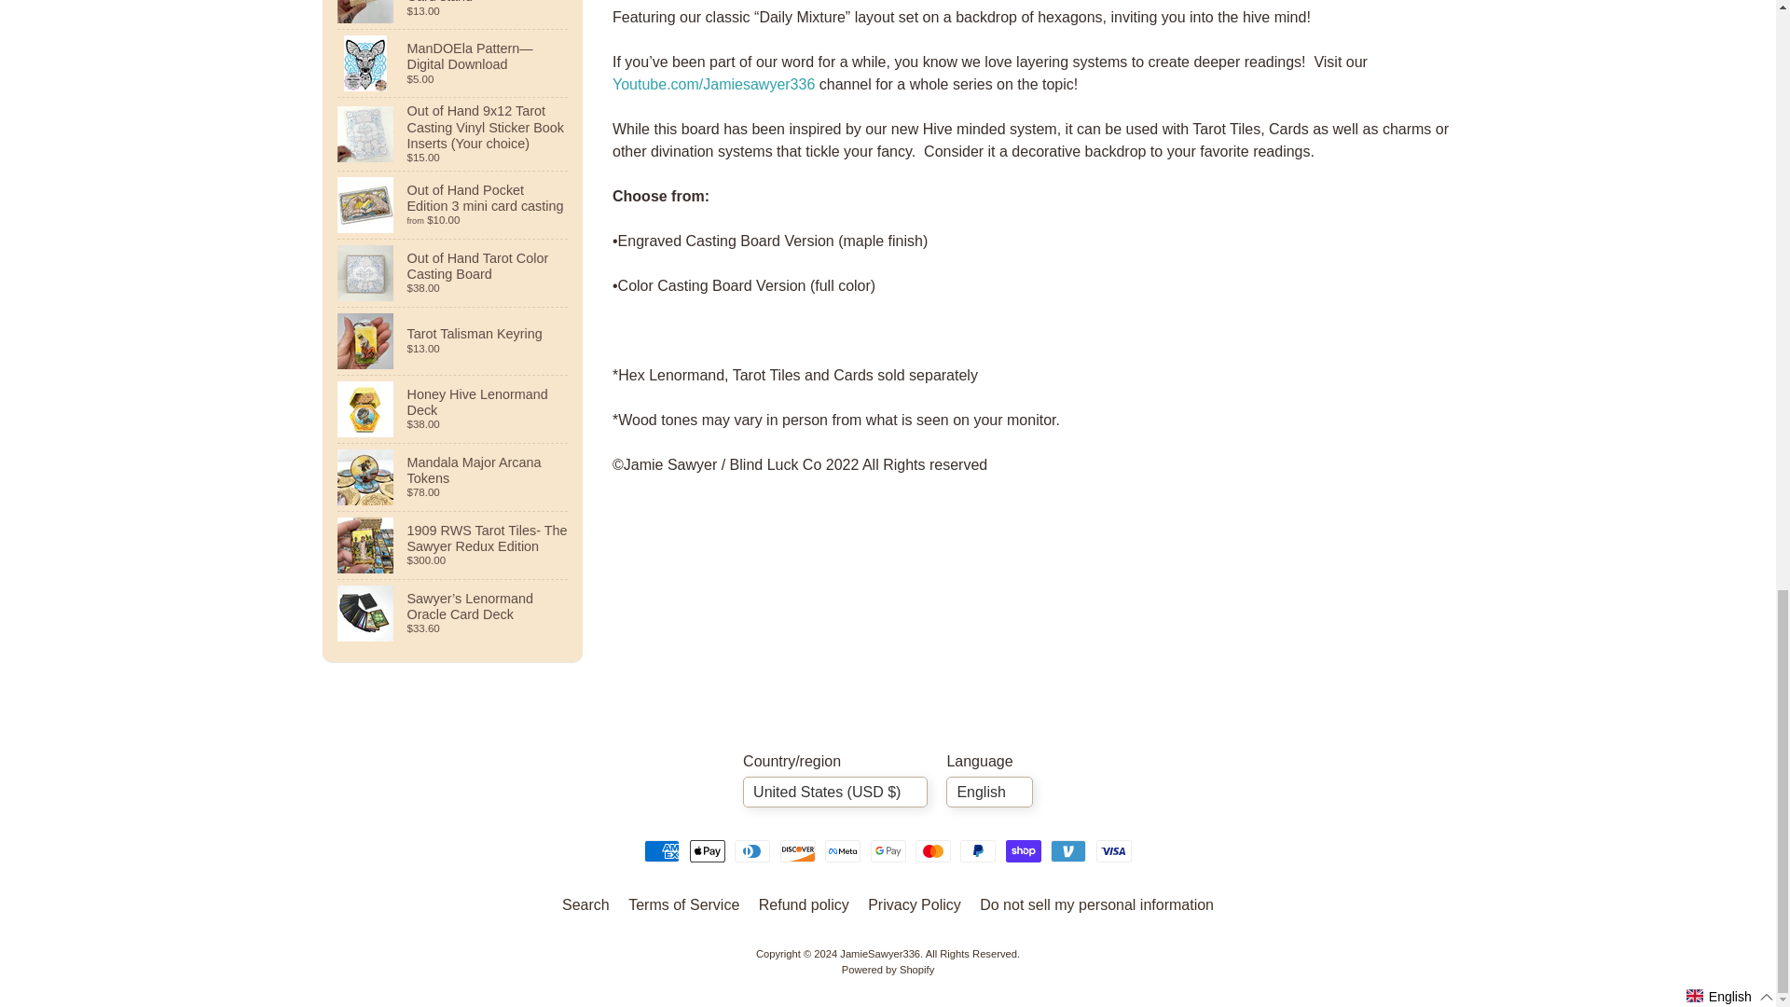  Describe the element at coordinates (453, 477) in the screenshot. I see `Mandala Major Arcana Tokens` at that location.